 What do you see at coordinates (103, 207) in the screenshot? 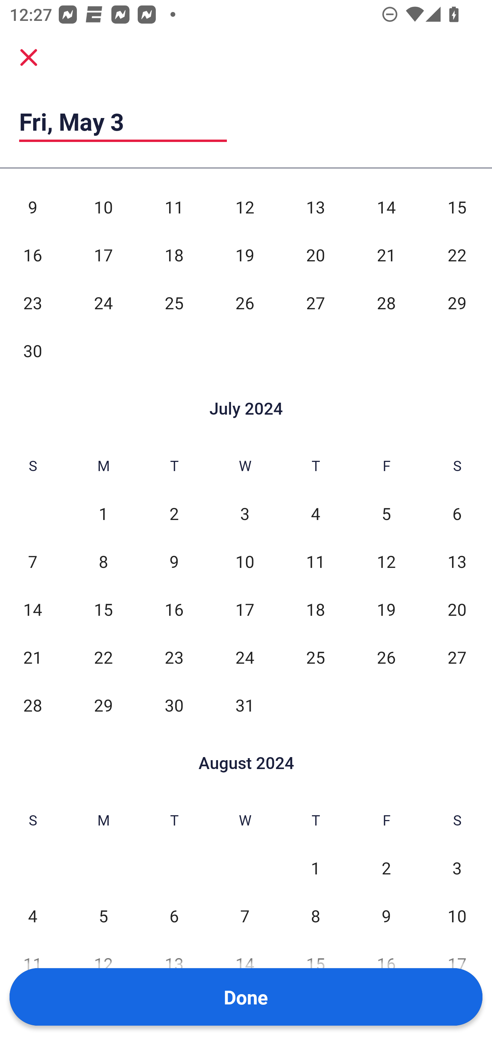
I see `10 Mon, Jun 10, Not Selected` at bounding box center [103, 207].